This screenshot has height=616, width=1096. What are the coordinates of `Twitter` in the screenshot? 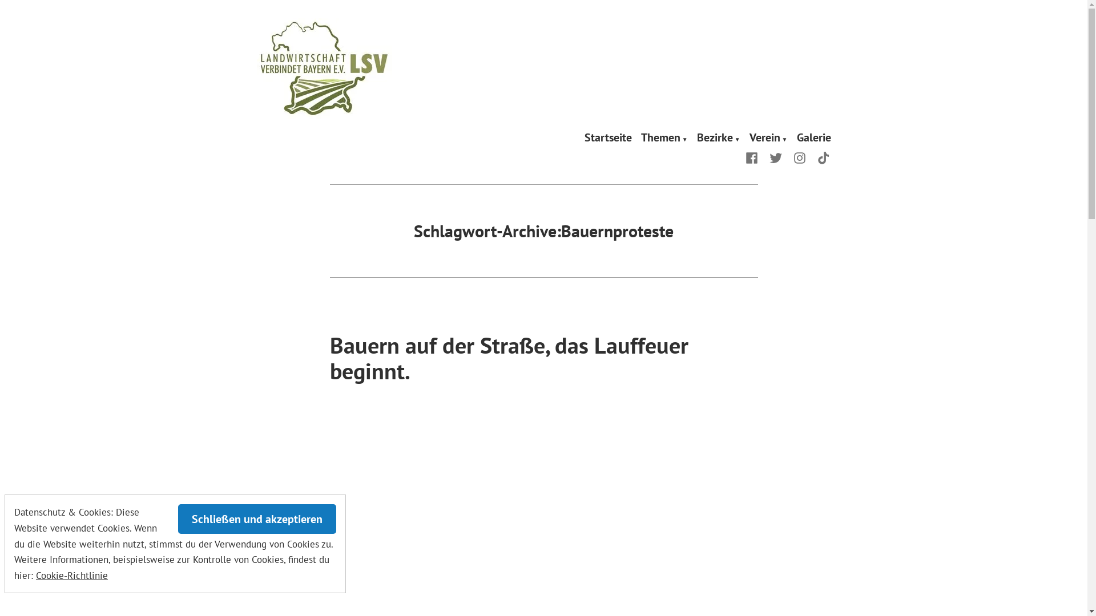 It's located at (776, 157).